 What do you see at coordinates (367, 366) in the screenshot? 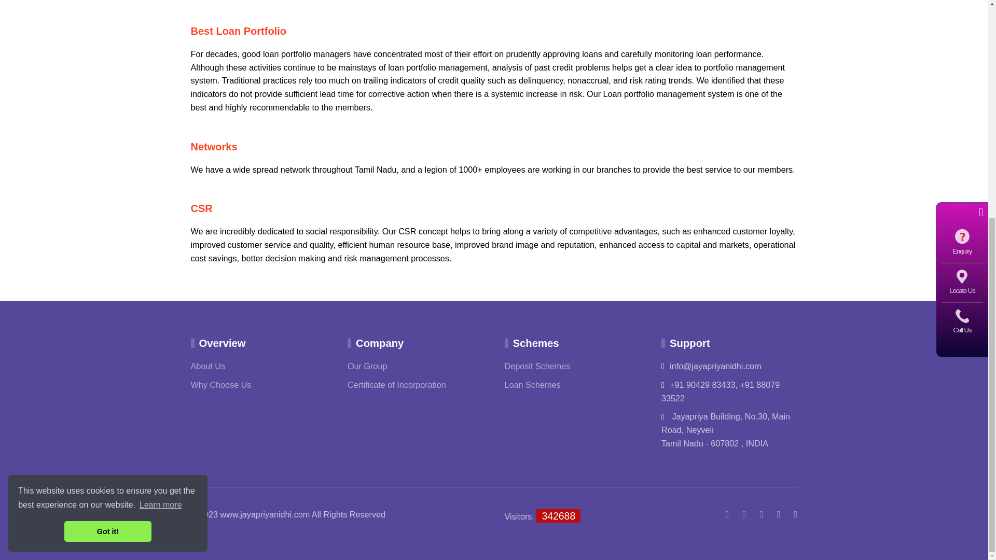
I see `Our Group` at bounding box center [367, 366].